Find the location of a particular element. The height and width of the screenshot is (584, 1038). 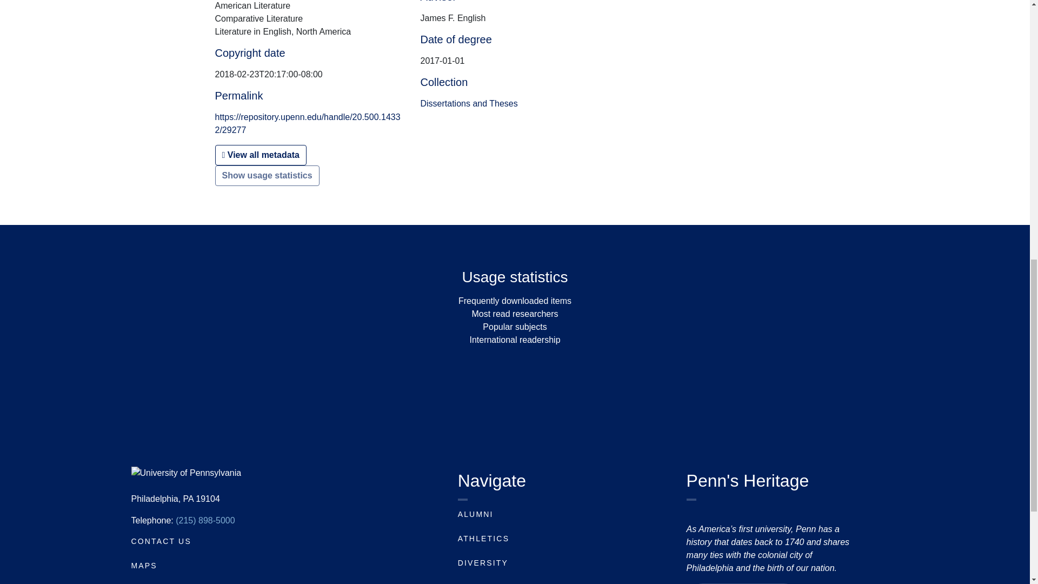

Show usage statistics is located at coordinates (267, 175).